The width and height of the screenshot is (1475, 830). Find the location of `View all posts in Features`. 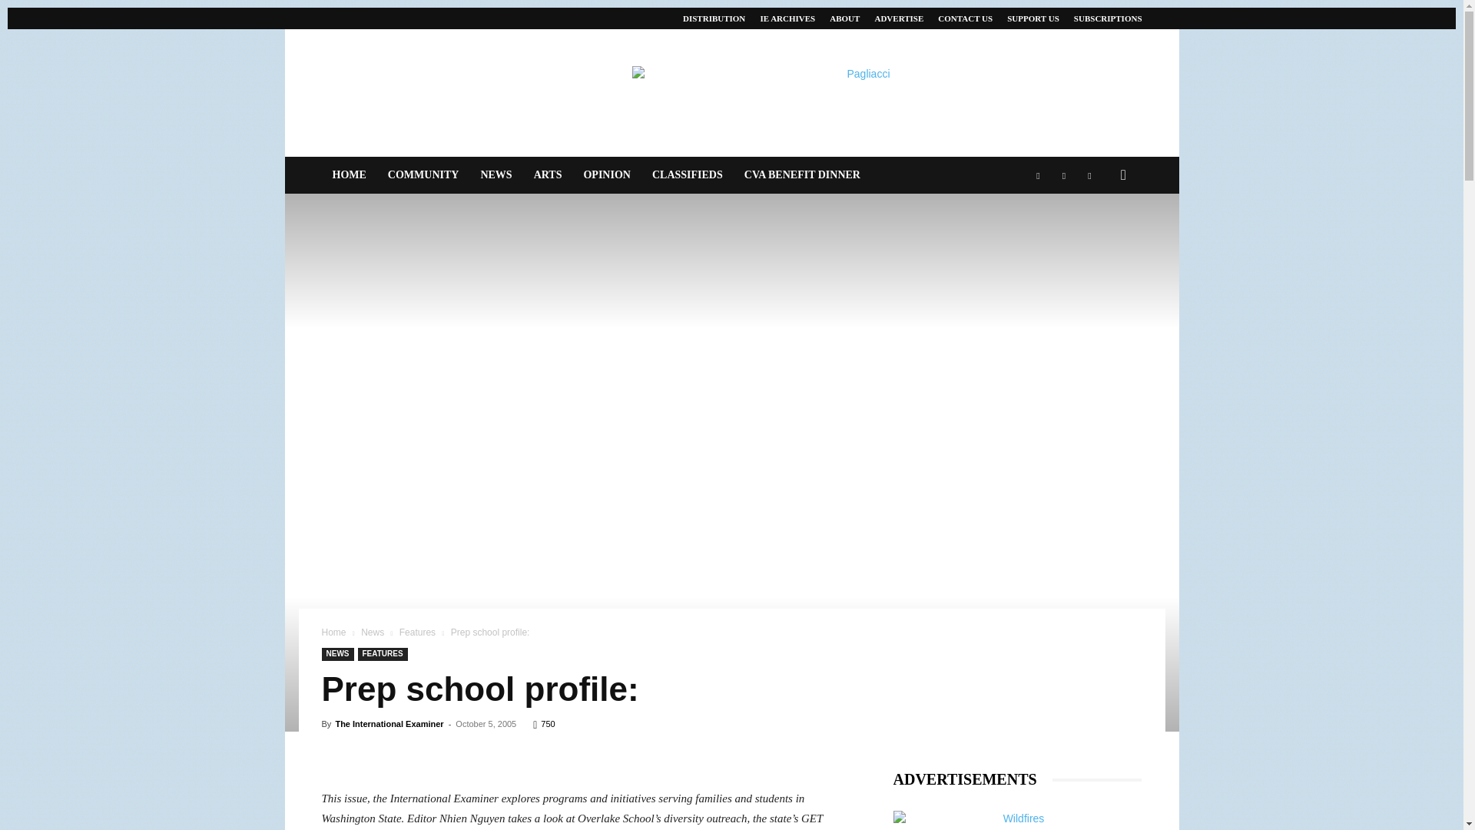

View all posts in Features is located at coordinates (417, 632).